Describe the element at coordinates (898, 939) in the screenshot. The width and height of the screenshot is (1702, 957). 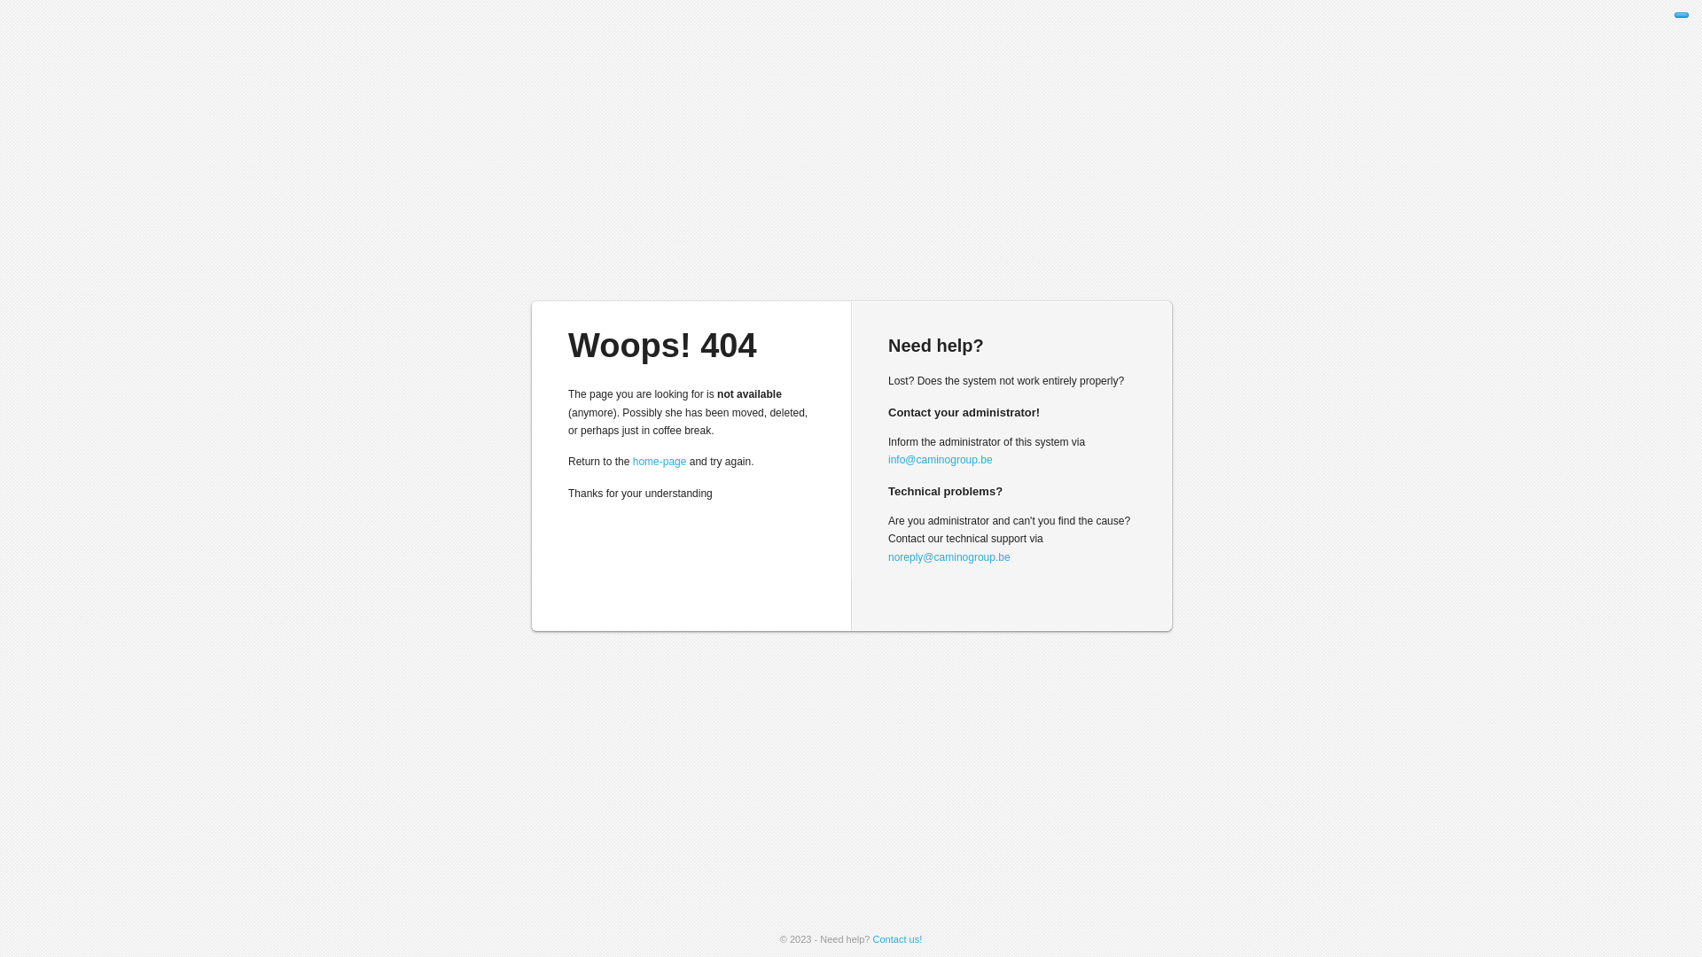
I see `Contact us!` at that location.